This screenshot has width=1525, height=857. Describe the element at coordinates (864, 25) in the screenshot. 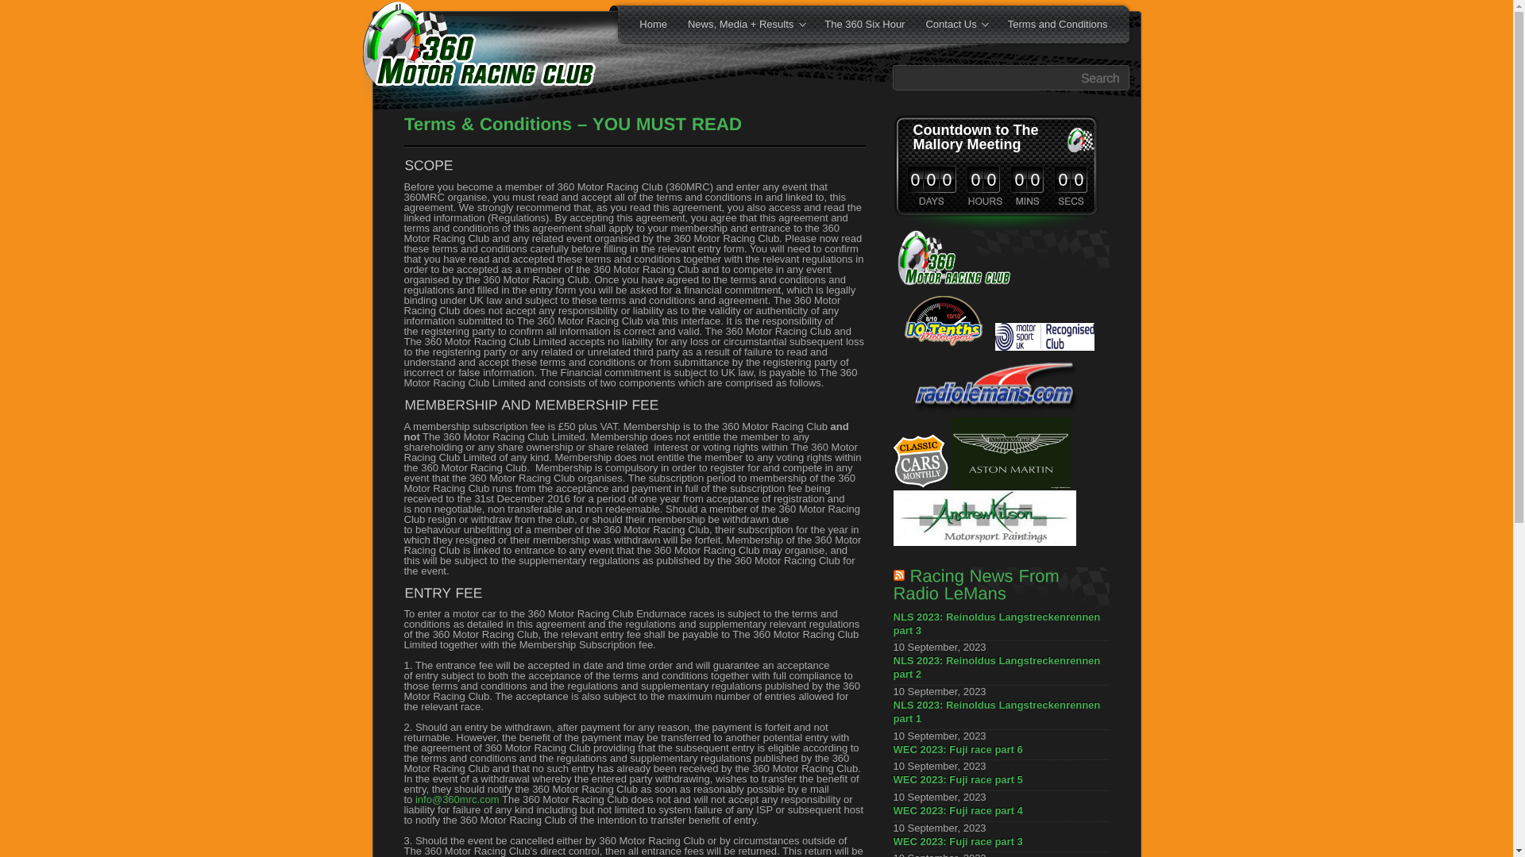

I see `The 360 Six Hour` at that location.